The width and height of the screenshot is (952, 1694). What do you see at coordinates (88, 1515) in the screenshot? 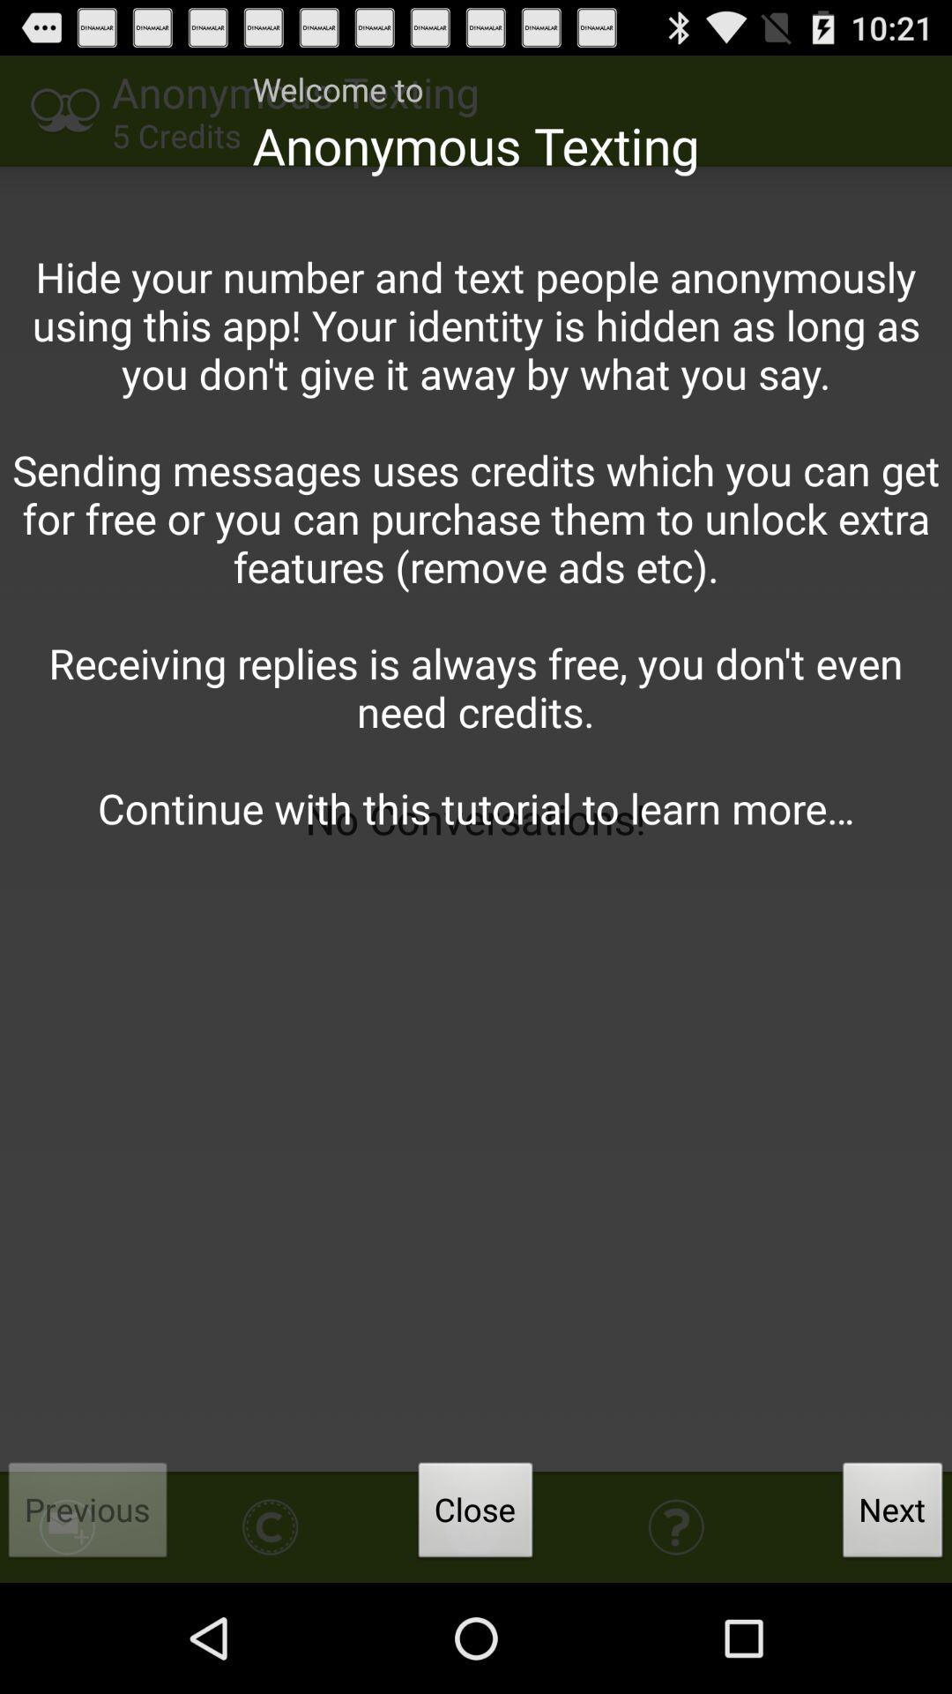
I see `turn off the previous item` at bounding box center [88, 1515].